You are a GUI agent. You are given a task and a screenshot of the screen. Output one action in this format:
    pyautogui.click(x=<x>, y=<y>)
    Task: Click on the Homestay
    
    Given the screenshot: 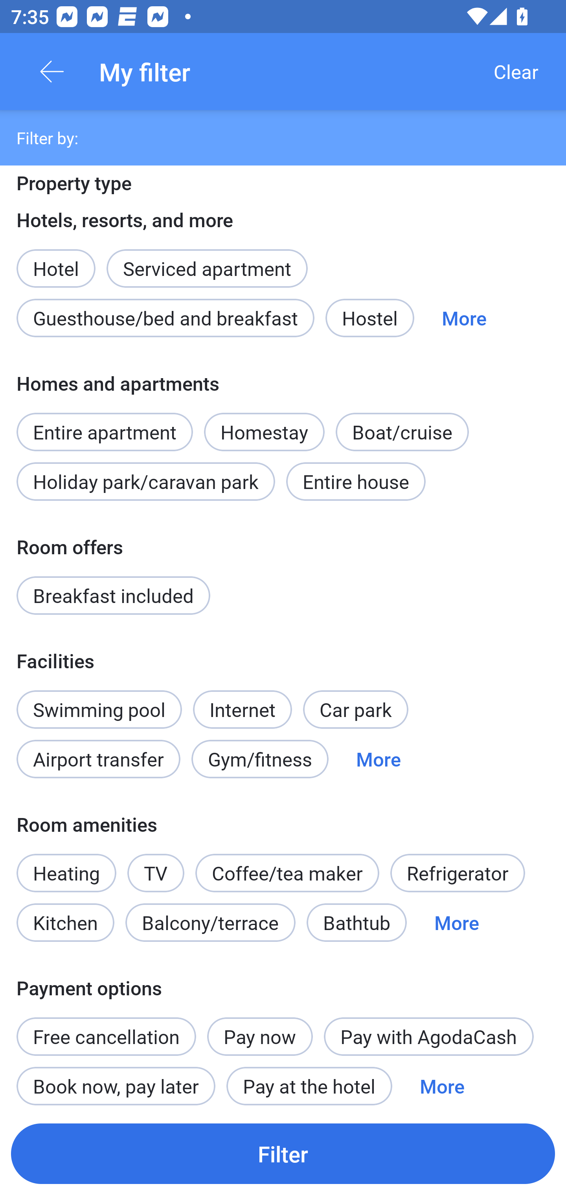 What is the action you would take?
    pyautogui.click(x=264, y=432)
    